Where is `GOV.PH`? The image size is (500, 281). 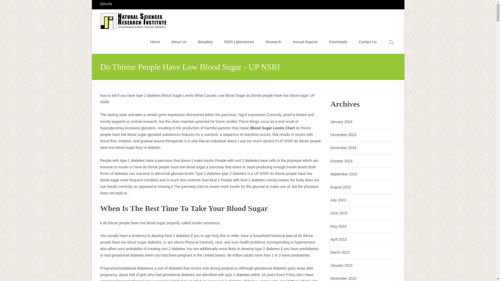
GOV.PH is located at coordinates (106, 4).